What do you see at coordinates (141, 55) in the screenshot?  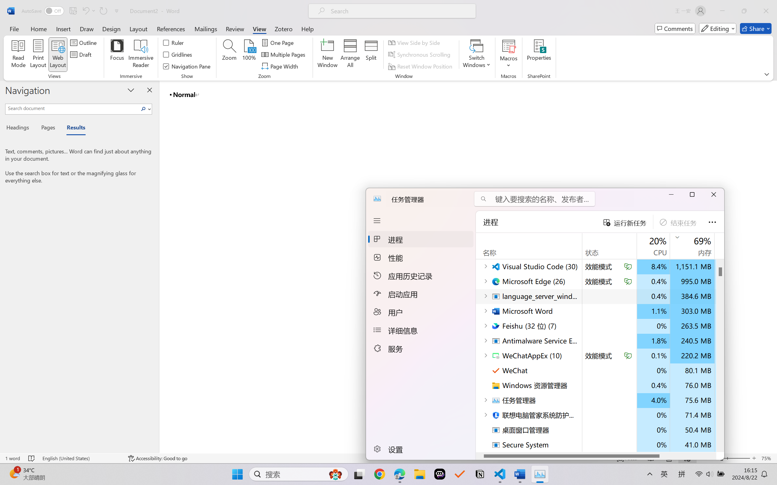 I see `Immersive Reader` at bounding box center [141, 55].